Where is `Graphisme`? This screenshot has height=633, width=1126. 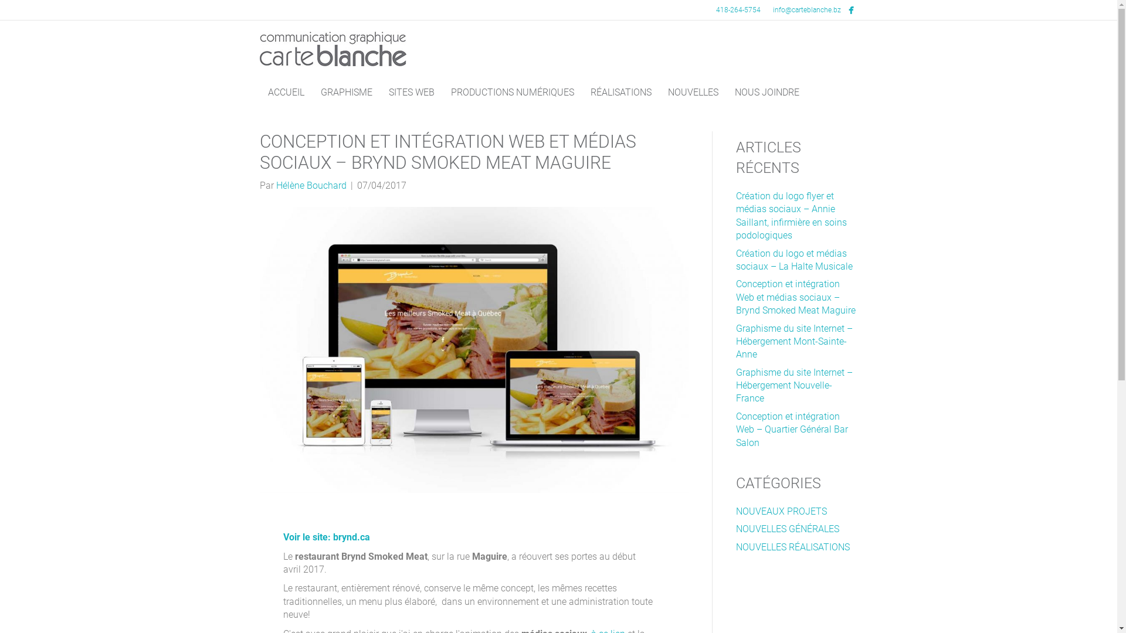
Graphisme is located at coordinates (411, 552).